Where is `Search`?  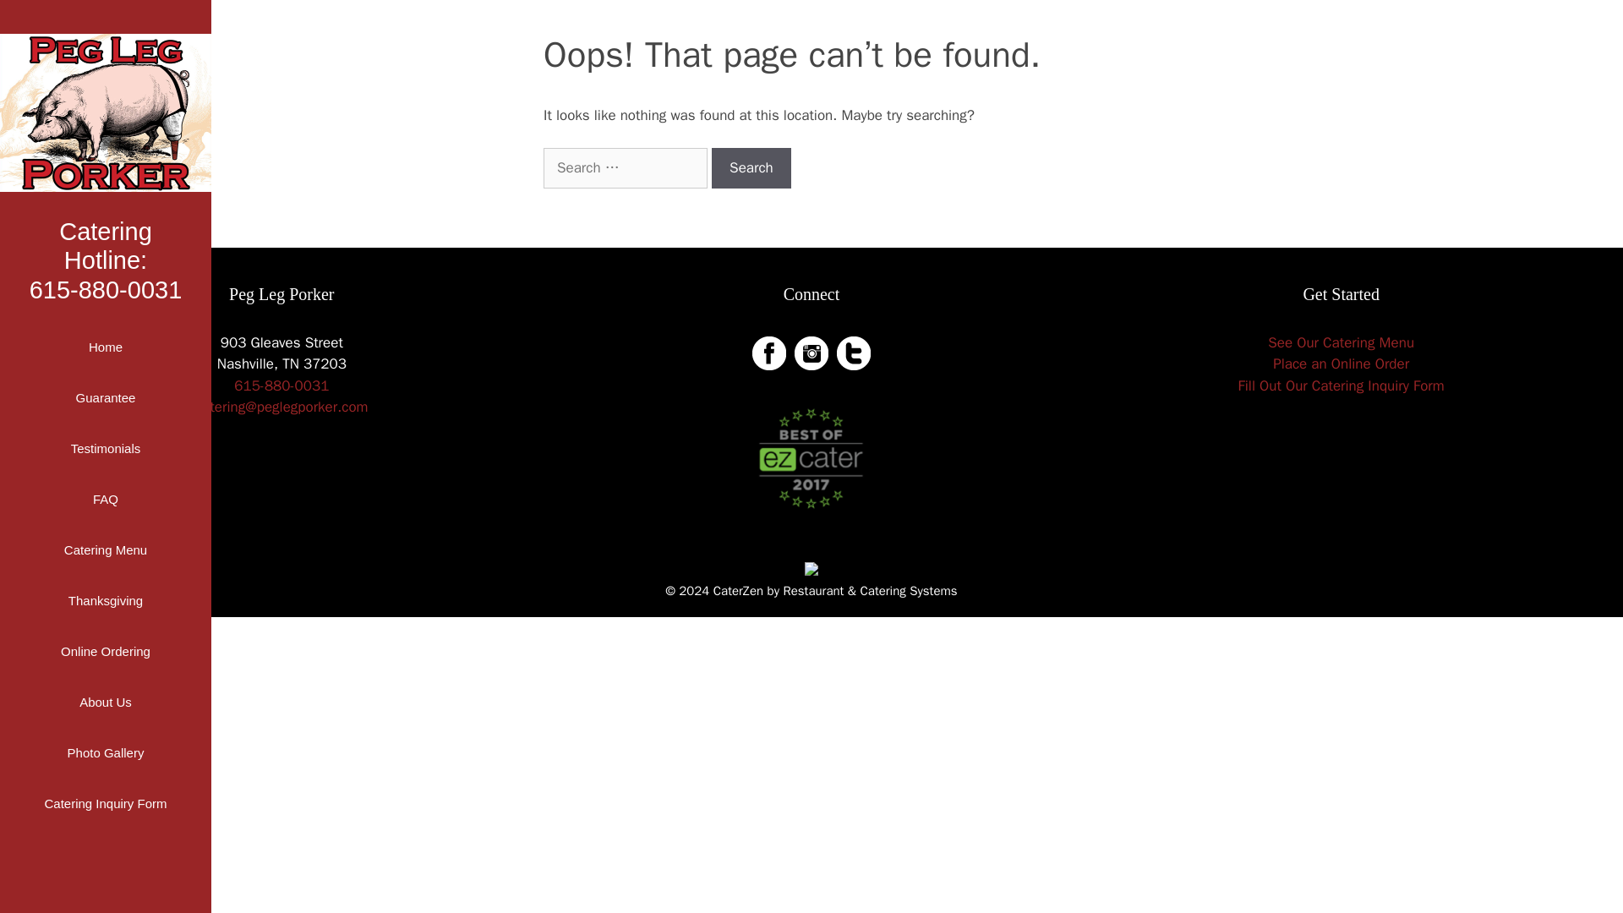 Search is located at coordinates (105, 499).